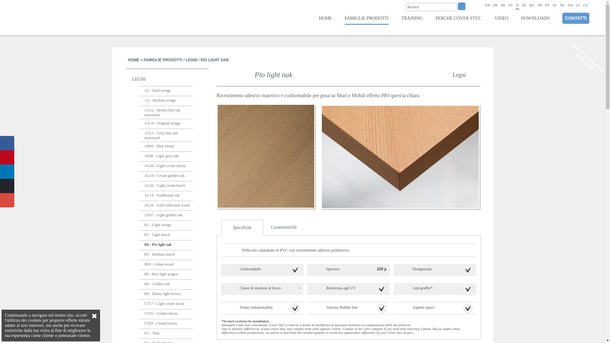 The height and width of the screenshot is (343, 610). What do you see at coordinates (532, 5) in the screenshot?
I see `RU` at bounding box center [532, 5].